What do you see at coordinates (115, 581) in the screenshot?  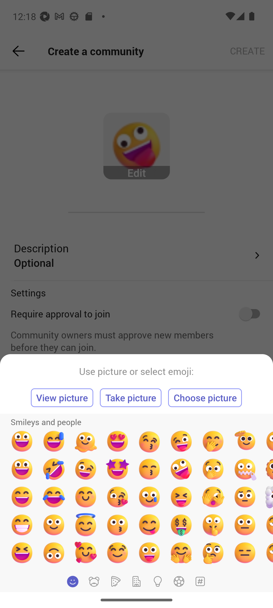 I see `Food, not selected` at bounding box center [115, 581].